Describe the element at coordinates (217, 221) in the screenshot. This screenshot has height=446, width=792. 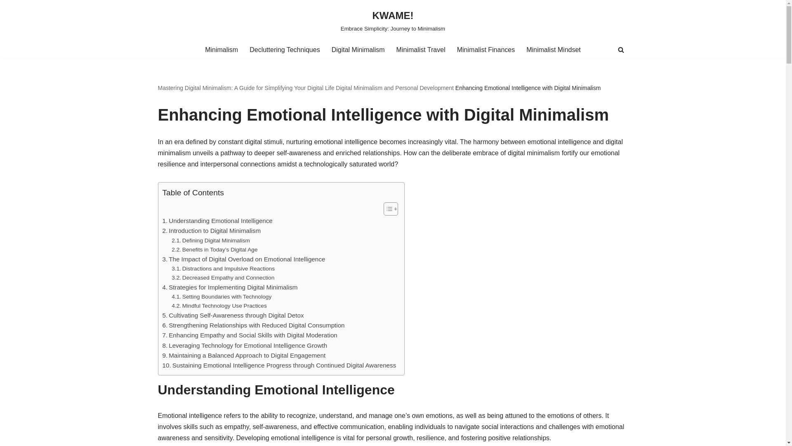
I see `Understanding Emotional Intelligence` at that location.